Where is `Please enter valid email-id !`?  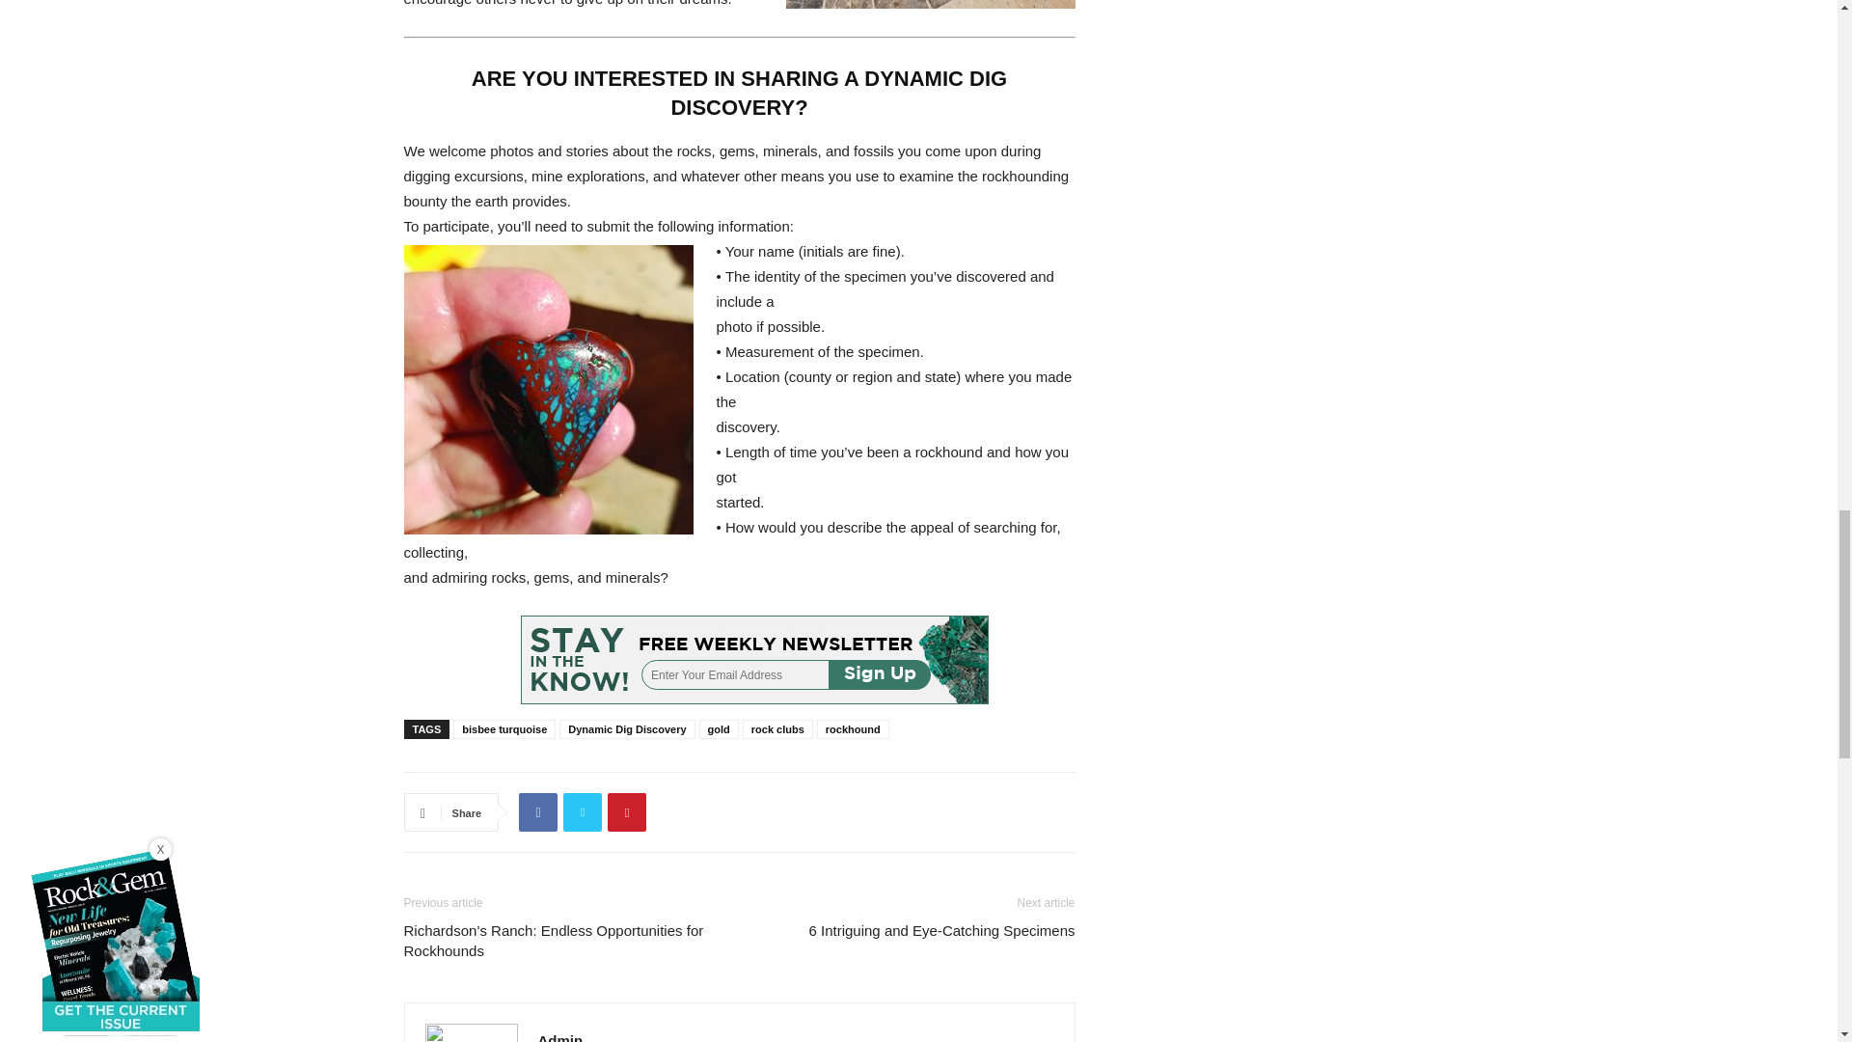
Please enter valid email-id ! is located at coordinates (754, 660).